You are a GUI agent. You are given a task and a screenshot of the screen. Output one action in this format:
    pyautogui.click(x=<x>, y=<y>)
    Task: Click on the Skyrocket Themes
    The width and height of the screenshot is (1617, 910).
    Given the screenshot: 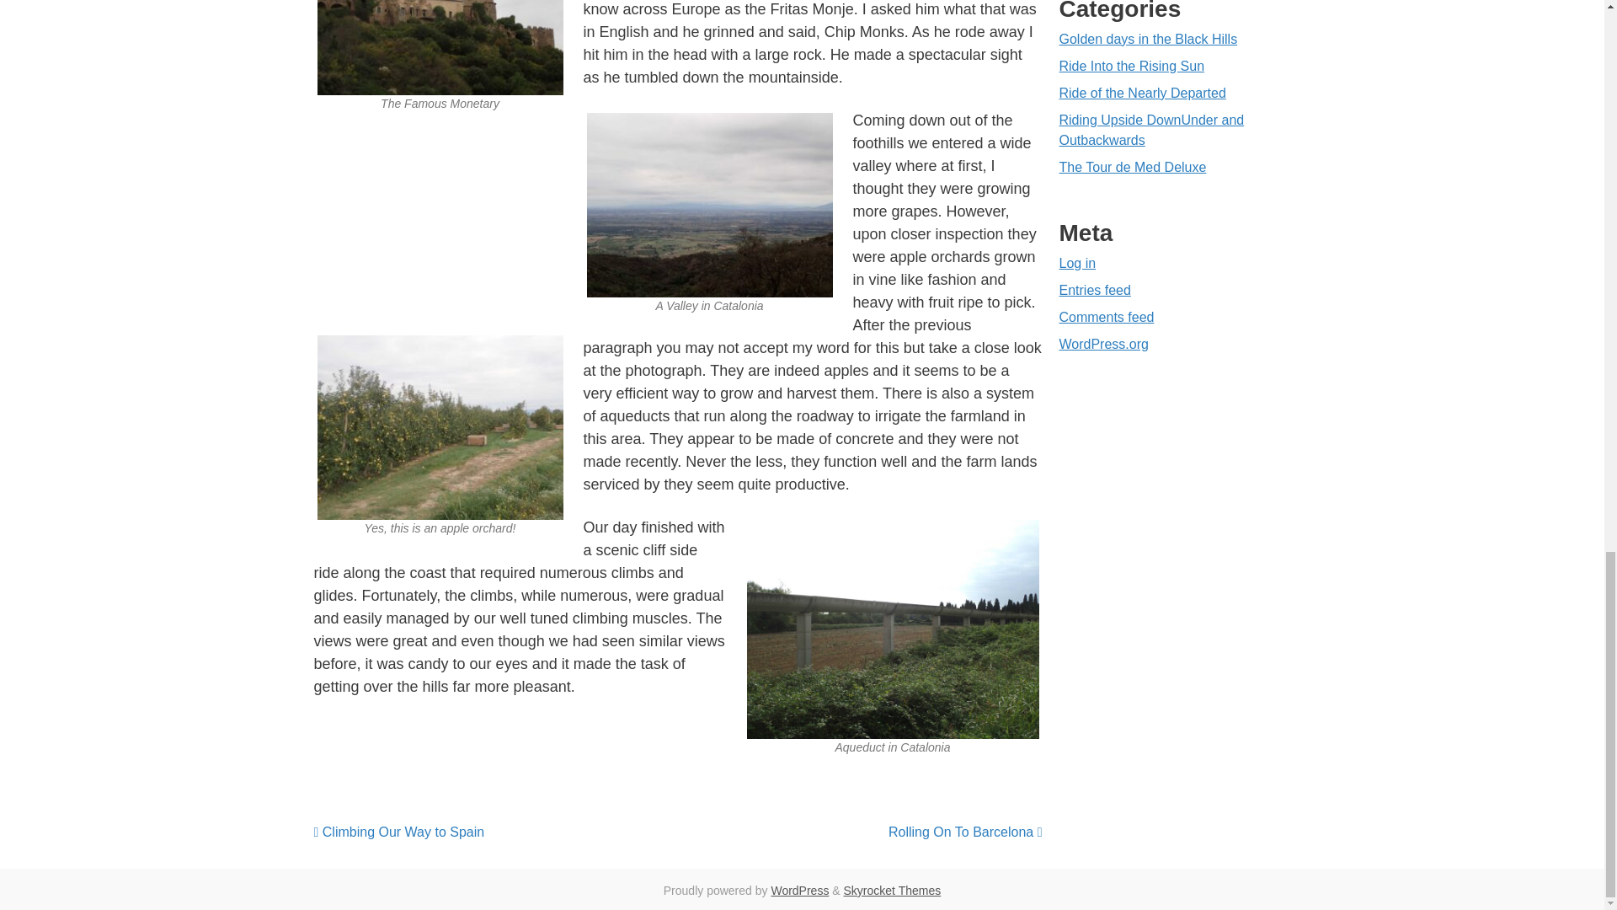 What is the action you would take?
    pyautogui.click(x=893, y=890)
    